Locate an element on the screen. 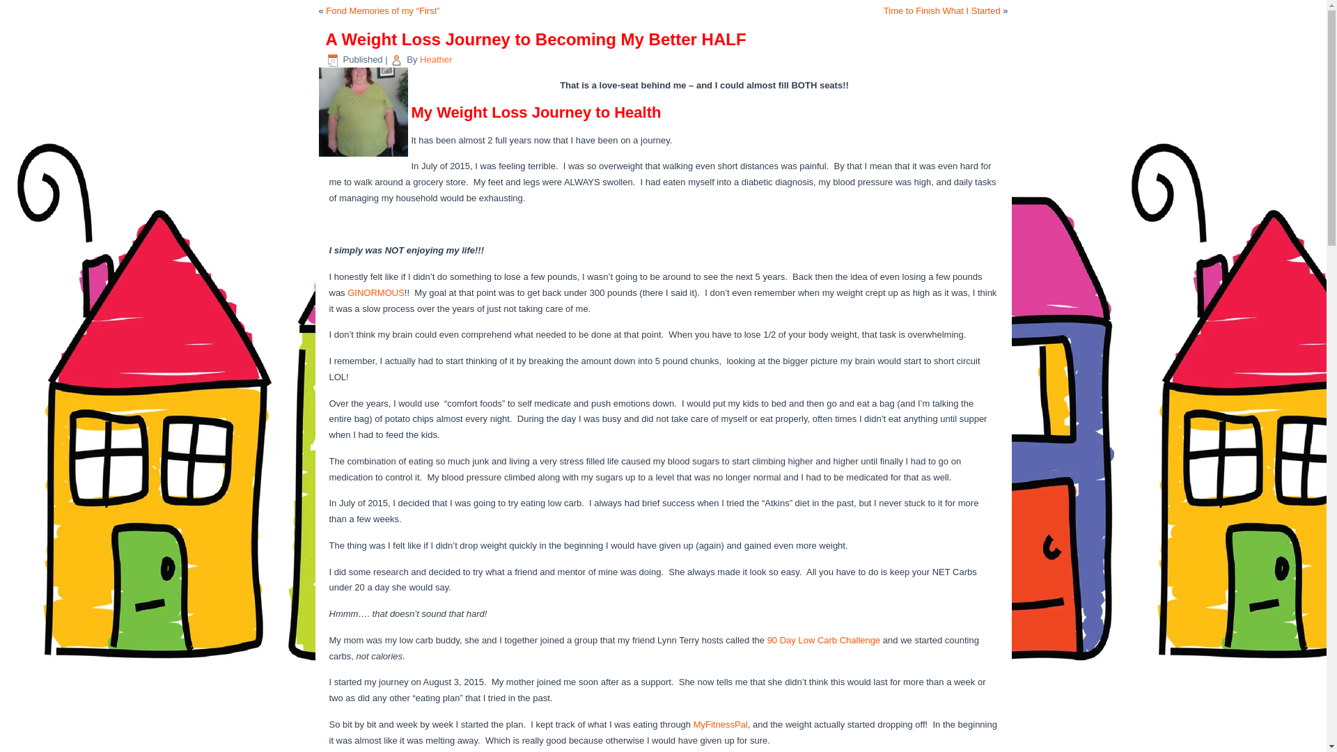 The image size is (1337, 752). Time to Finish What I Started is located at coordinates (941, 10).